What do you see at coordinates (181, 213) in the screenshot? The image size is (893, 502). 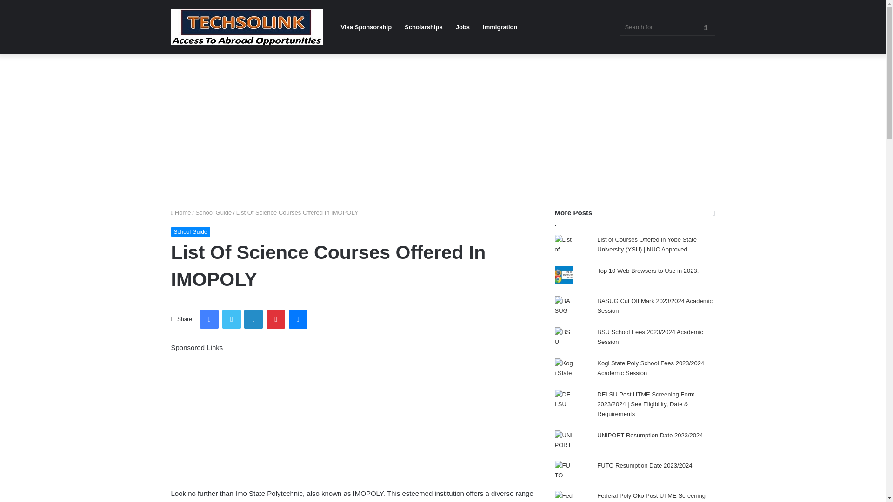 I see `Home` at bounding box center [181, 213].